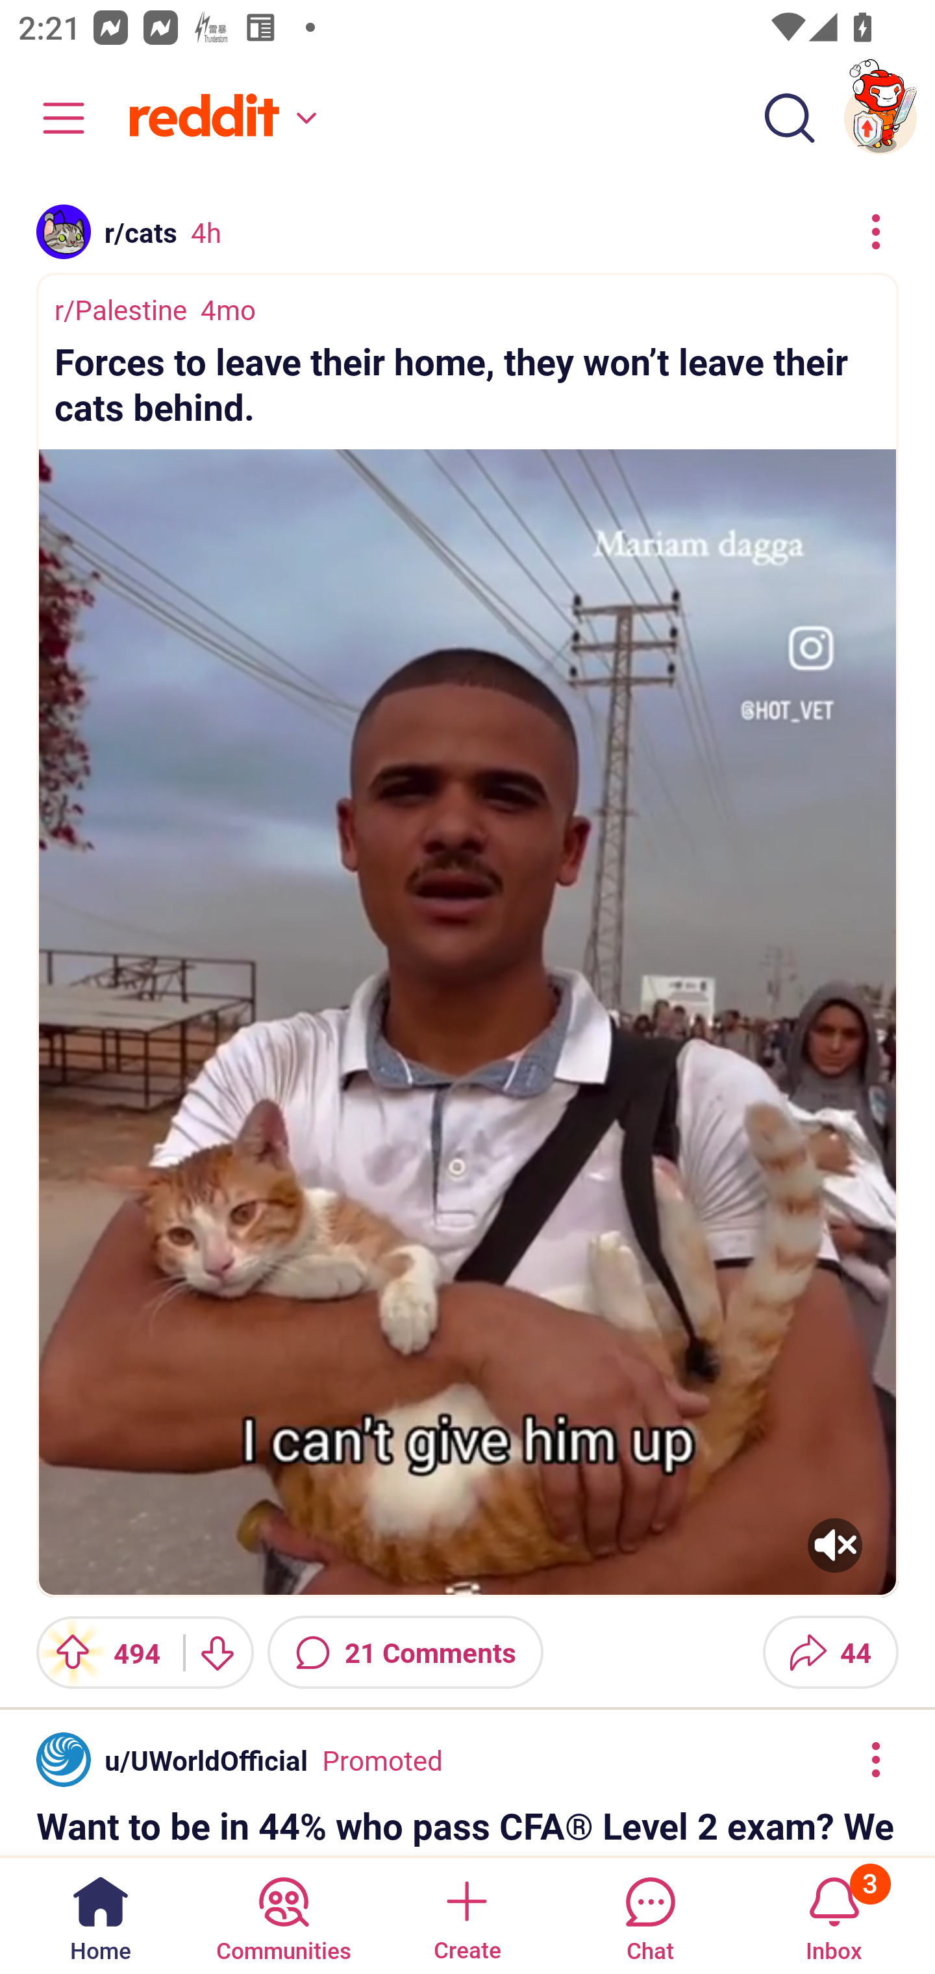 Image resolution: width=935 pixels, height=1974 pixels. Describe the element at coordinates (880, 118) in the screenshot. I see `TestAppium002 account` at that location.